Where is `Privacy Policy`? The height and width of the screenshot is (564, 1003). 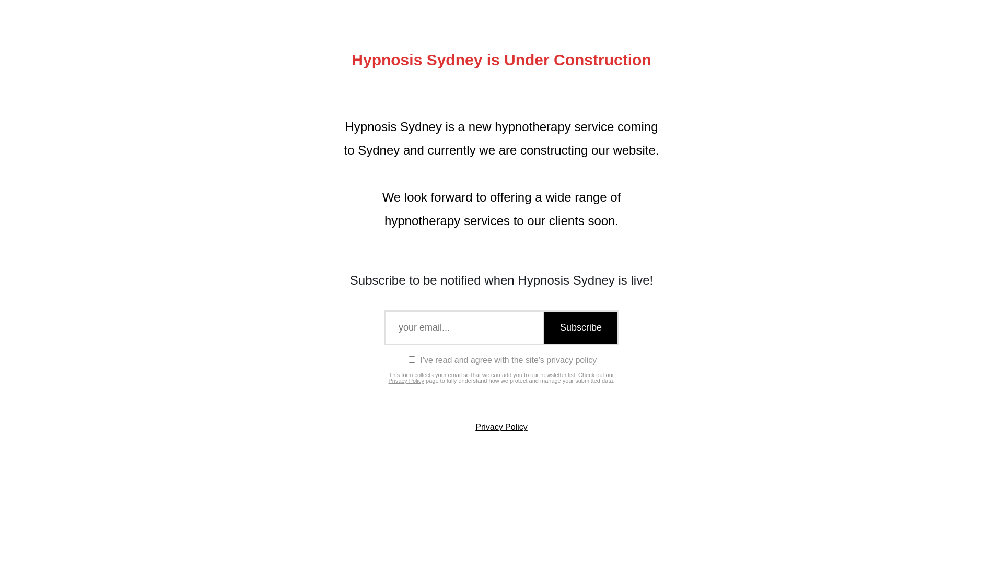
Privacy Policy is located at coordinates (501, 427).